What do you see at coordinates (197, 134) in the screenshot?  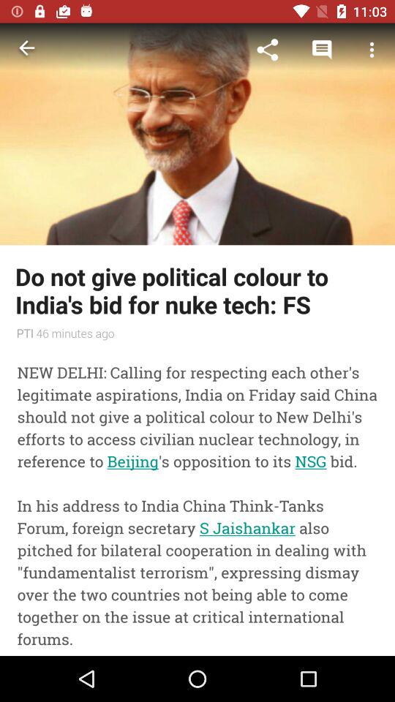 I see `click the item above do not give icon` at bounding box center [197, 134].